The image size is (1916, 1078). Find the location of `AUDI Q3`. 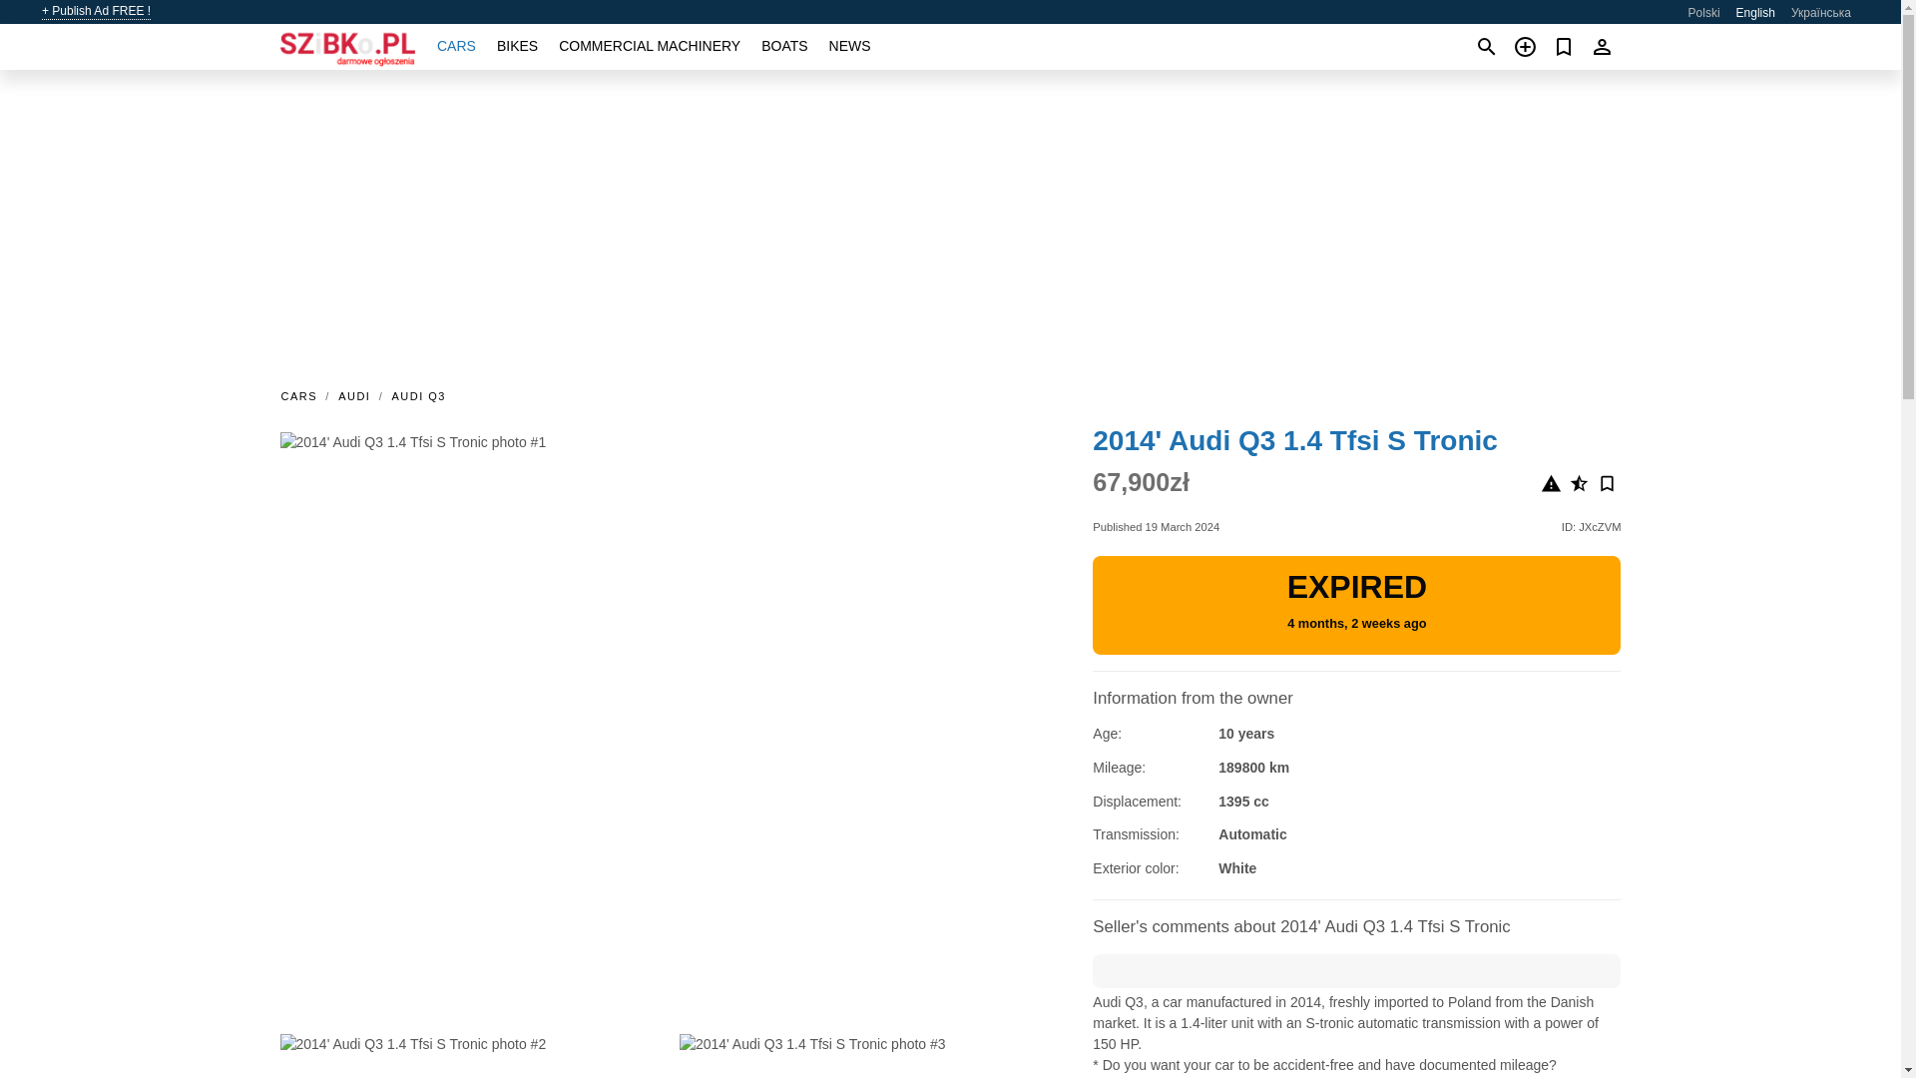

AUDI Q3 is located at coordinates (419, 395).